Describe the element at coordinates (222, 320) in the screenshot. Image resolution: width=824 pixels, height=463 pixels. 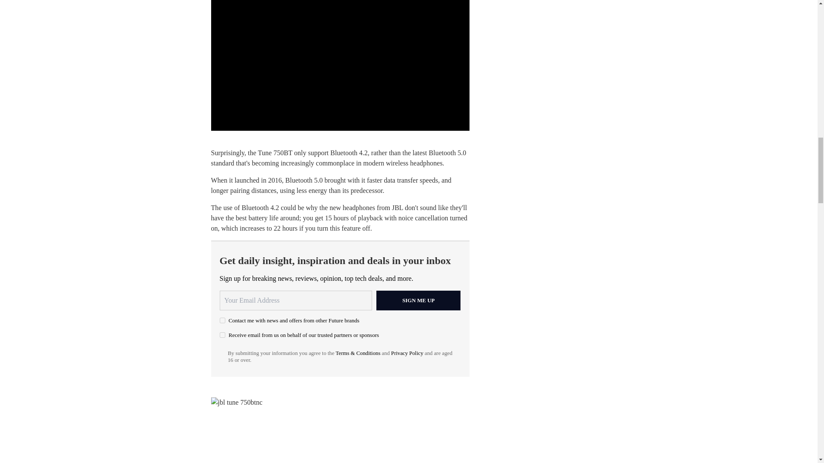
I see `on` at that location.